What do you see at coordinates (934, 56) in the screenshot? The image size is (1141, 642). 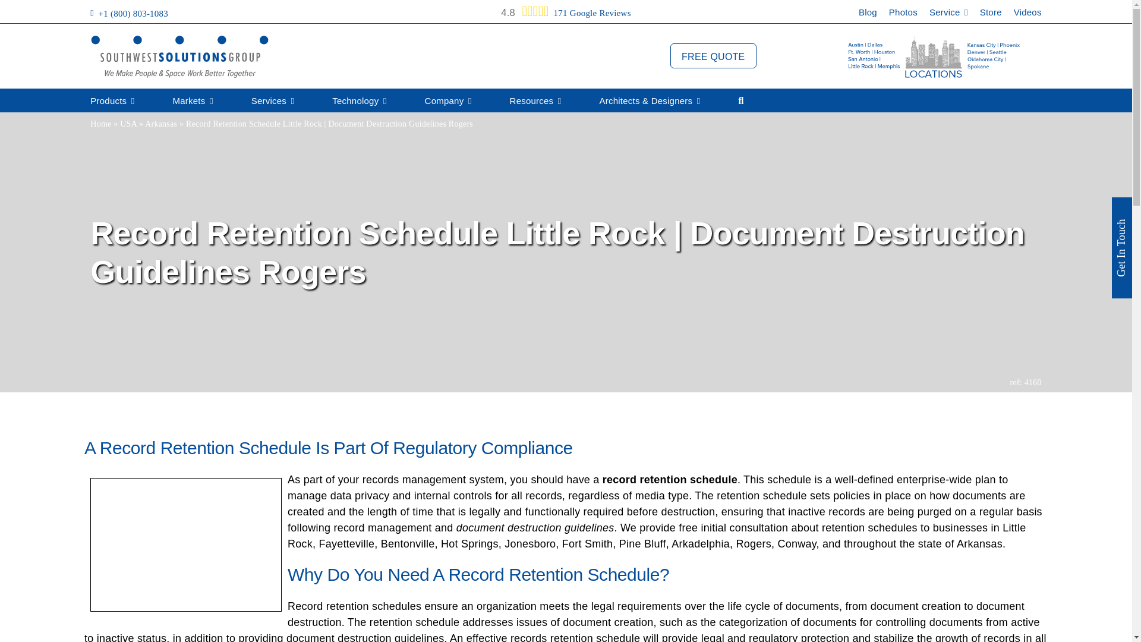 I see `Find a local office` at bounding box center [934, 56].